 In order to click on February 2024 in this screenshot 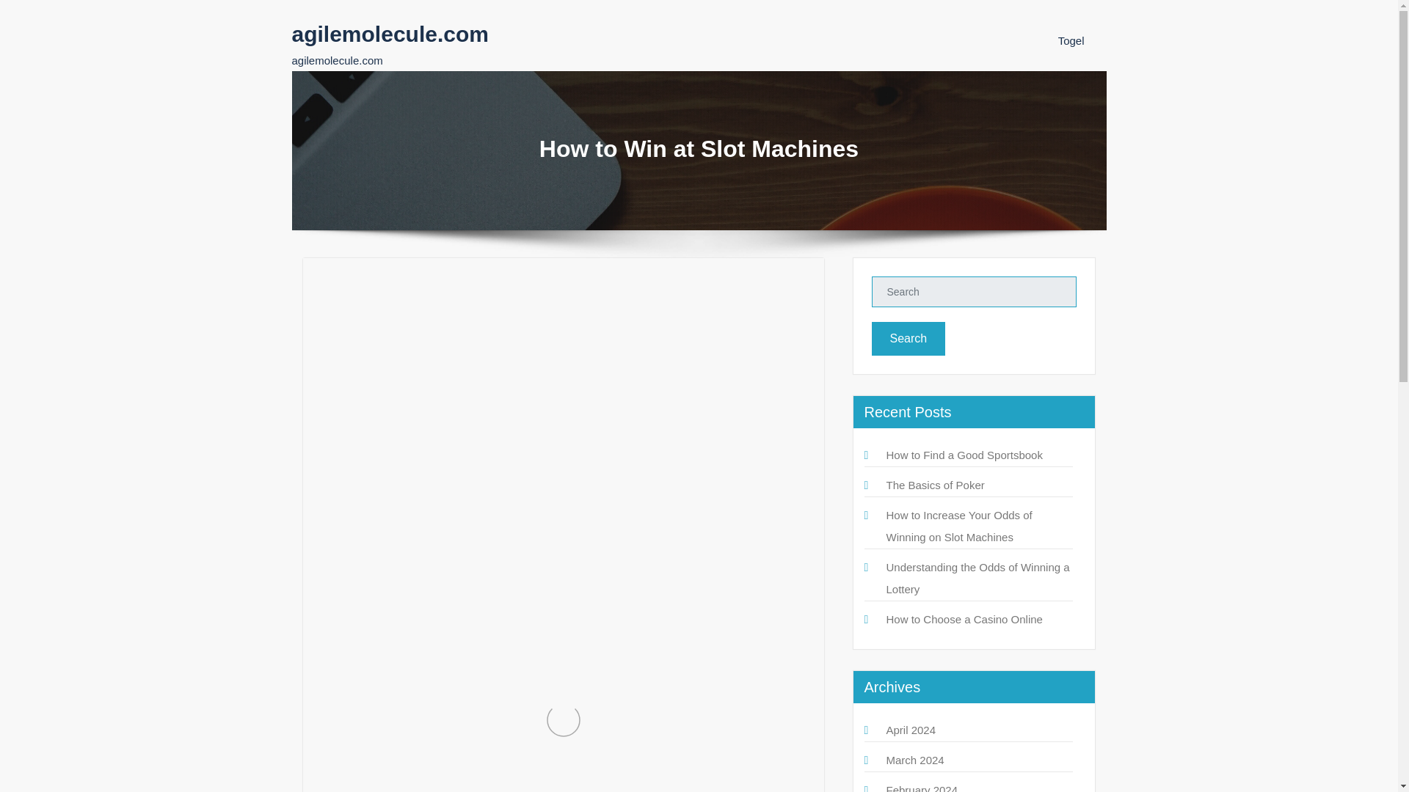, I will do `click(922, 788)`.